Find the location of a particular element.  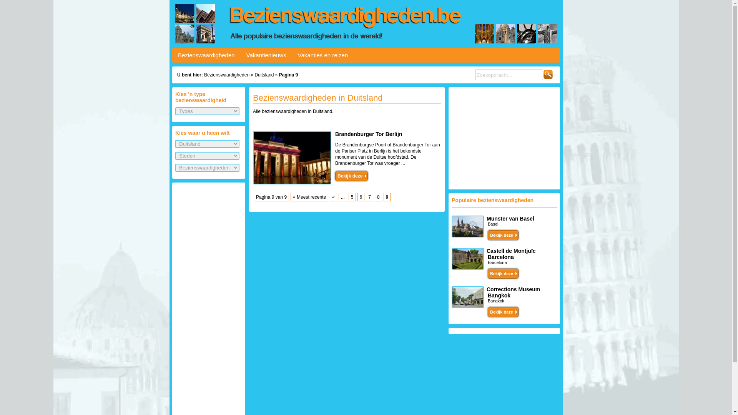

Duitsland is located at coordinates (264, 75).